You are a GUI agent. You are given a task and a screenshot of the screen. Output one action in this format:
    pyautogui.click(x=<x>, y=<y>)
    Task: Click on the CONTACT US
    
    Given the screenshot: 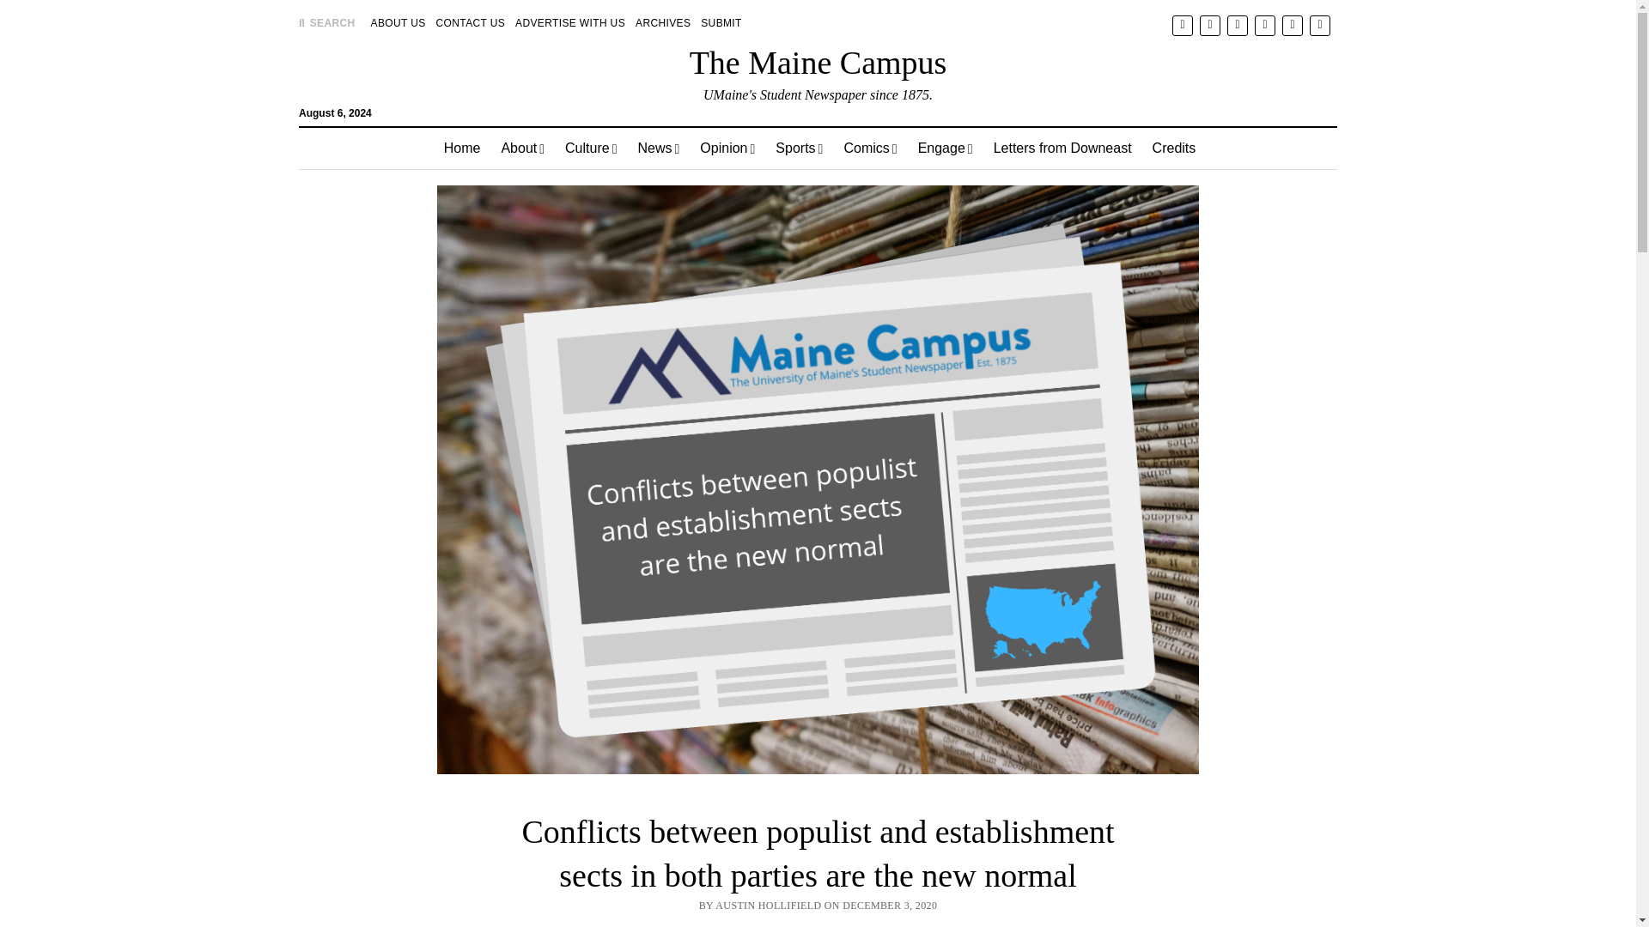 What is the action you would take?
    pyautogui.click(x=471, y=22)
    